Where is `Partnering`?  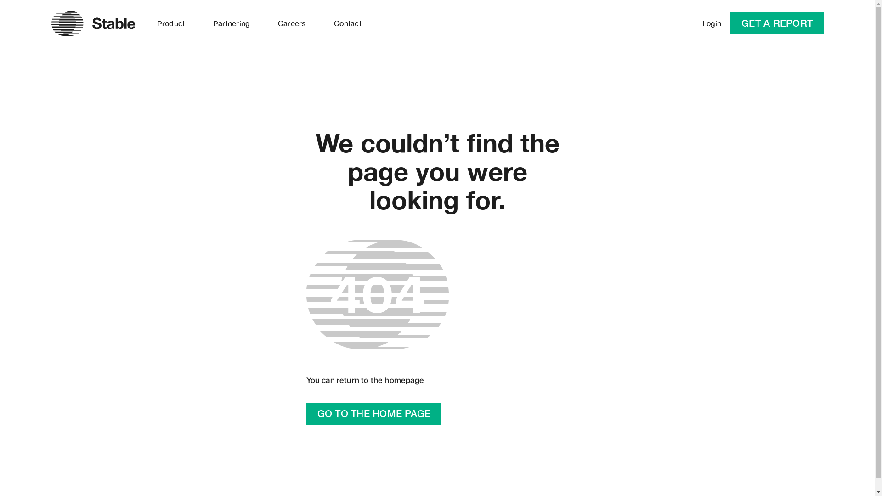
Partnering is located at coordinates (232, 23).